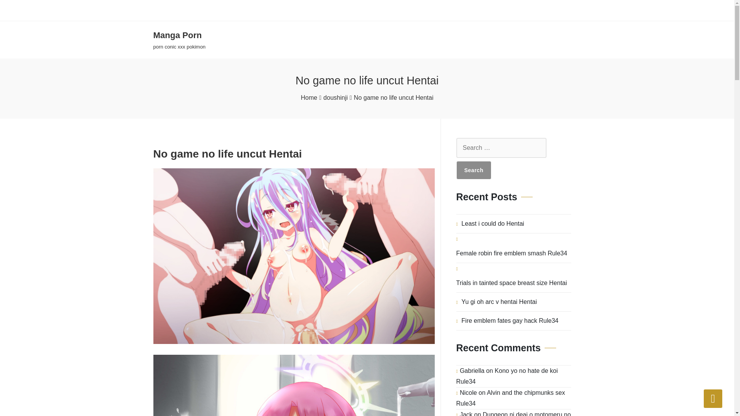  I want to click on Search, so click(474, 170).